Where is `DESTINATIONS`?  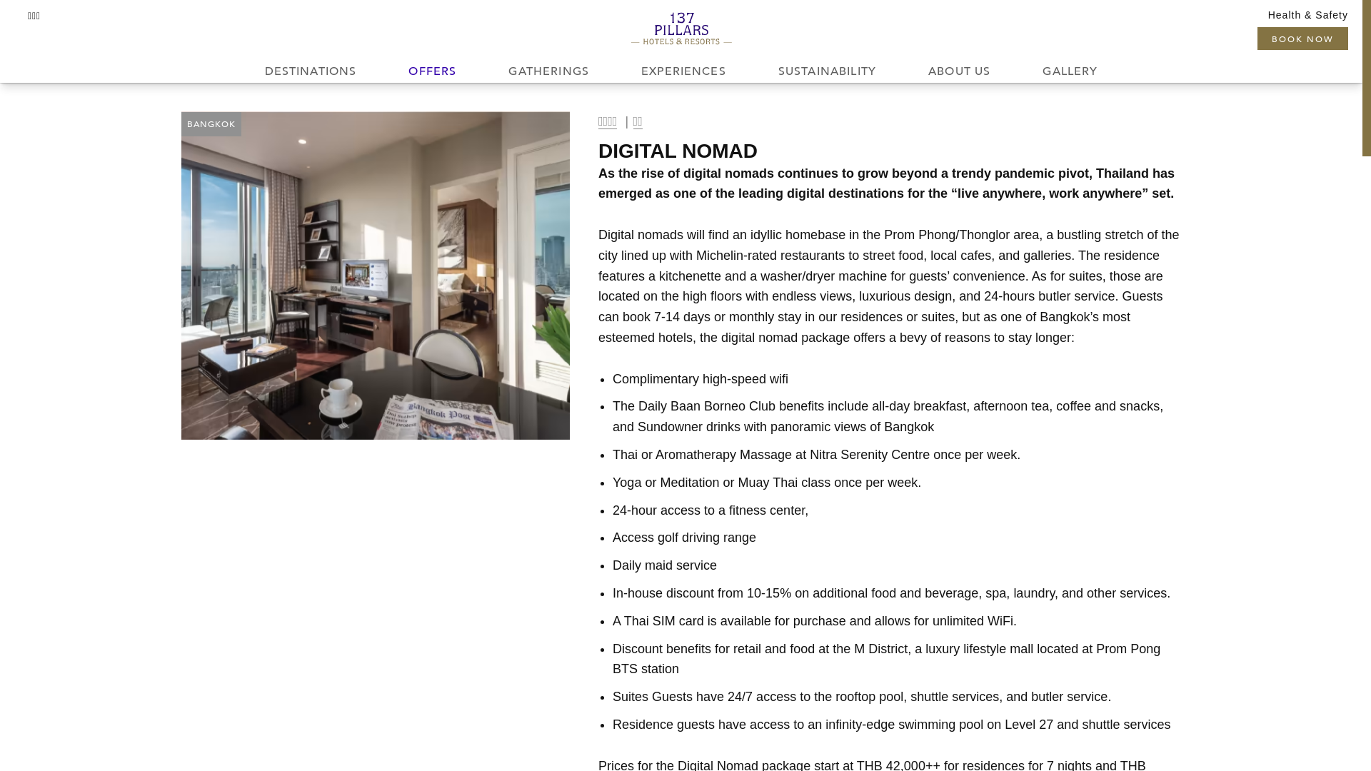
DESTINATIONS is located at coordinates (311, 71).